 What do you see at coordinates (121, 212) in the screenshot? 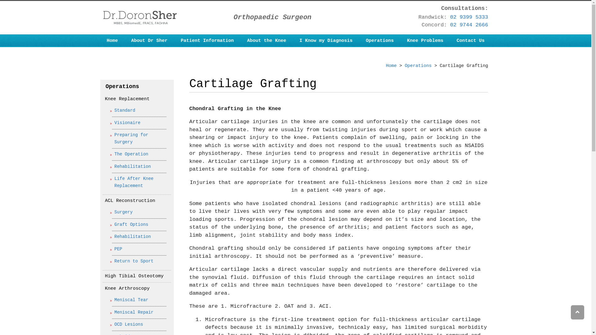
I see `Surgery` at bounding box center [121, 212].